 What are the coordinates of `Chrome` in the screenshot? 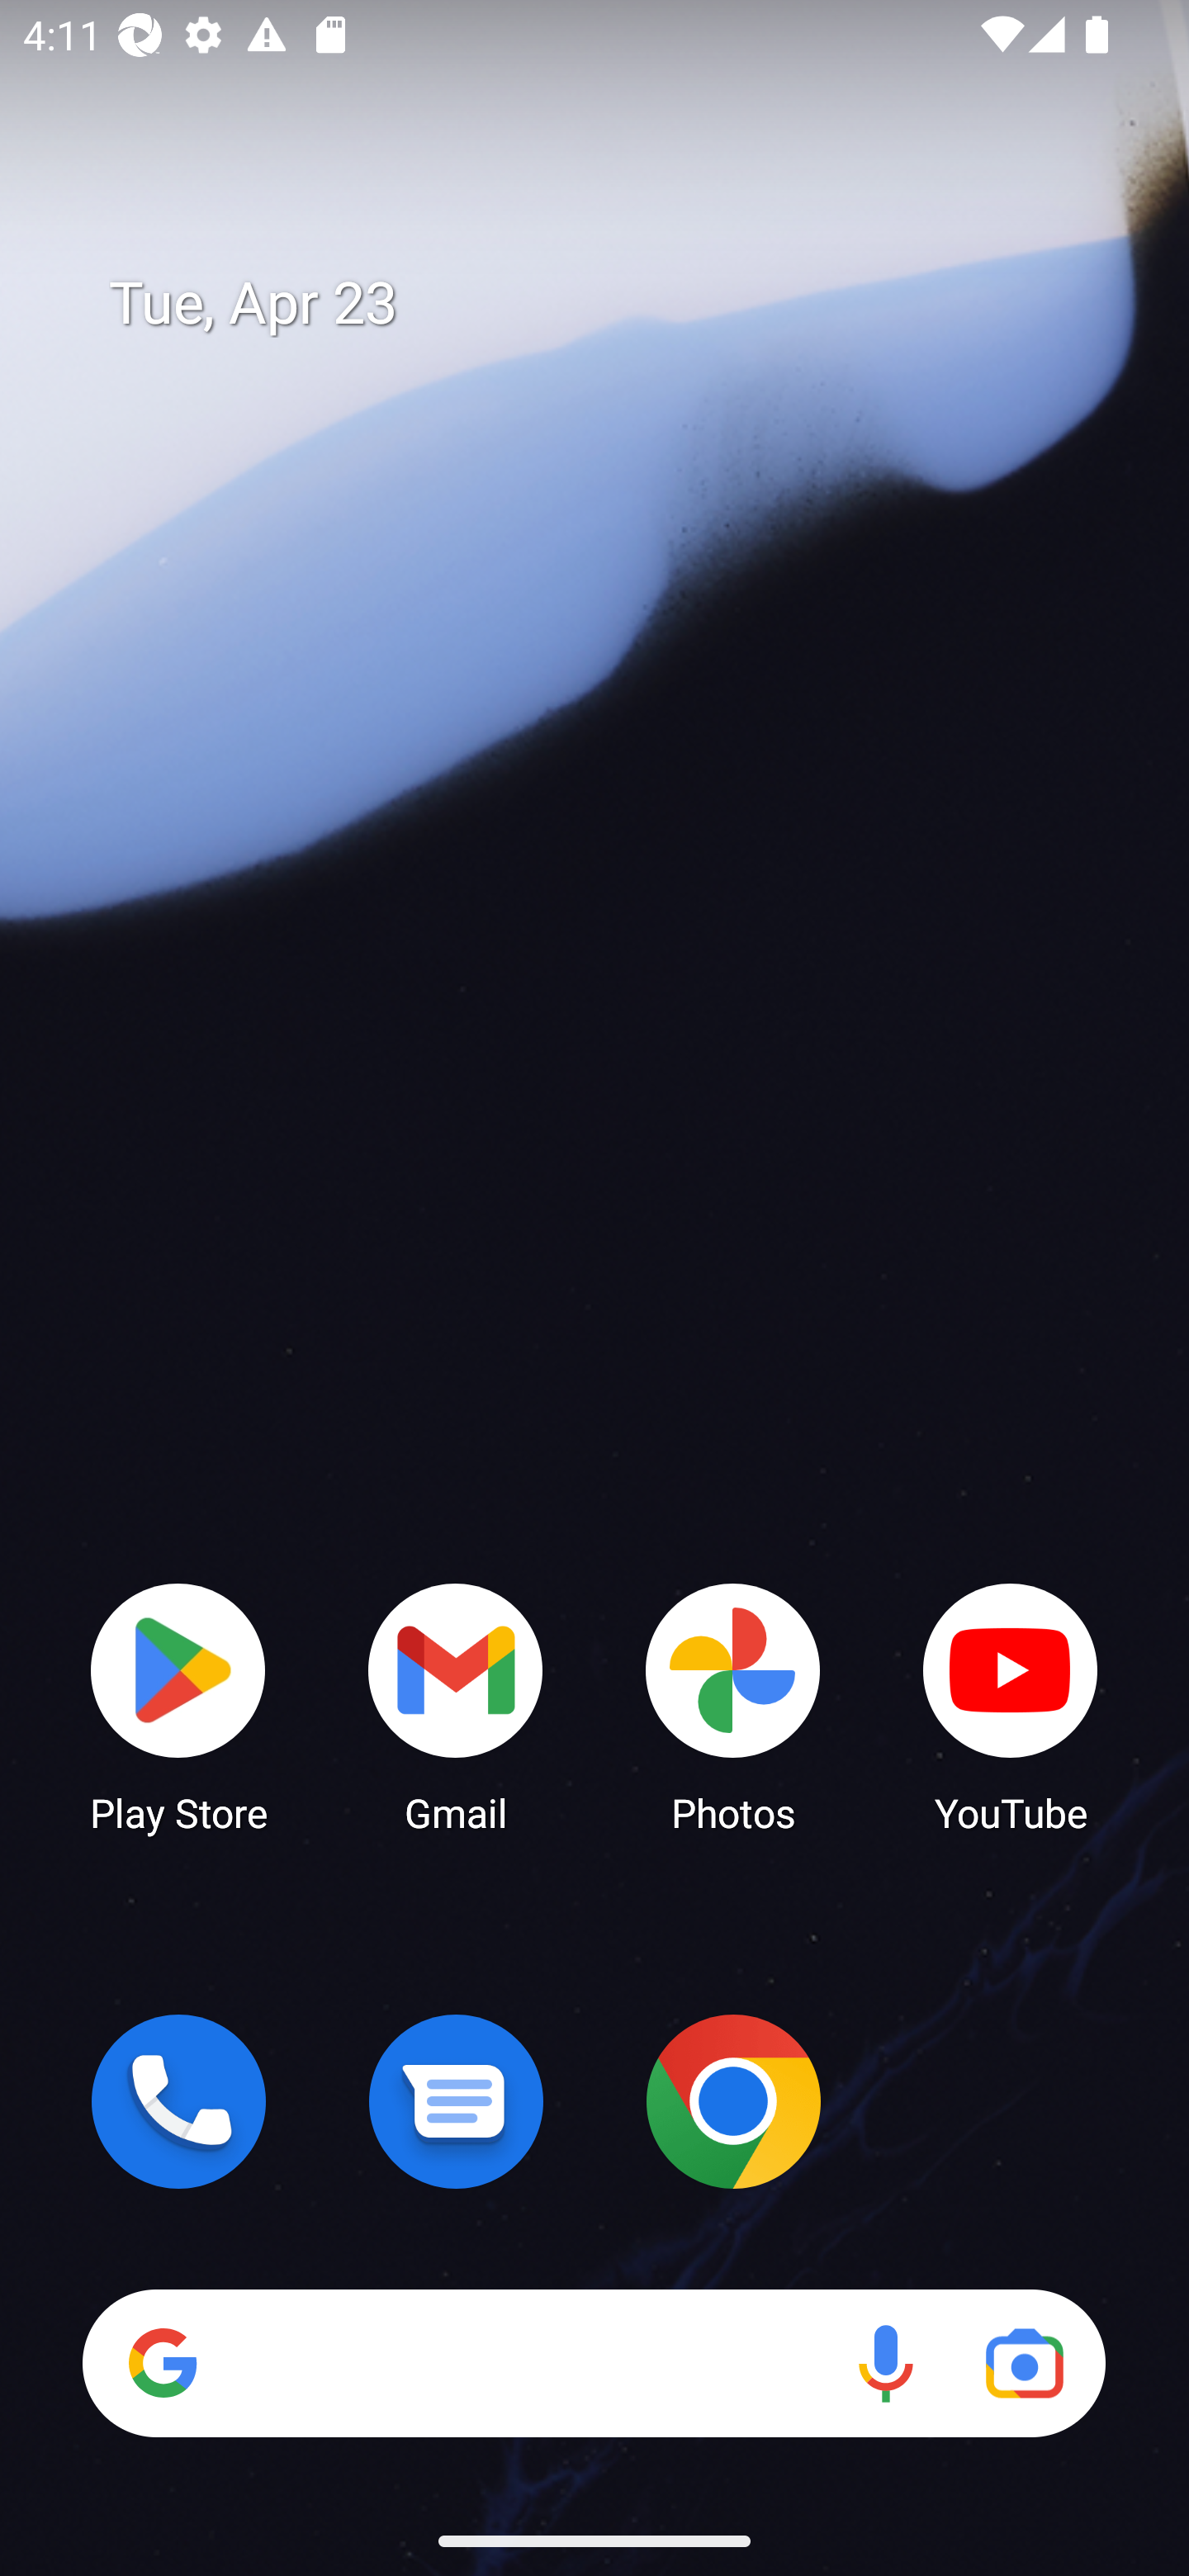 It's located at (733, 2101).